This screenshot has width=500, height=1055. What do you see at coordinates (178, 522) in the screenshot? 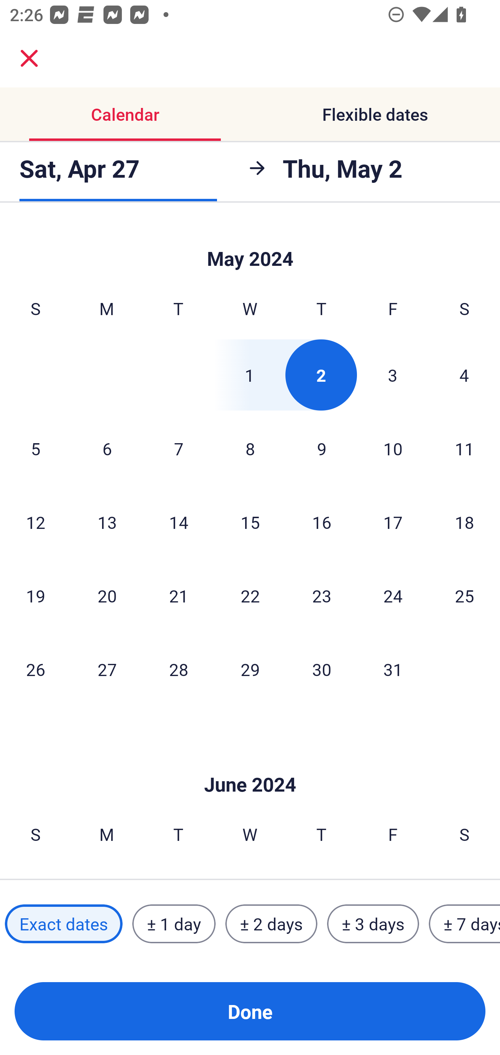
I see `14 Tuesday, May 14, 2024` at bounding box center [178, 522].